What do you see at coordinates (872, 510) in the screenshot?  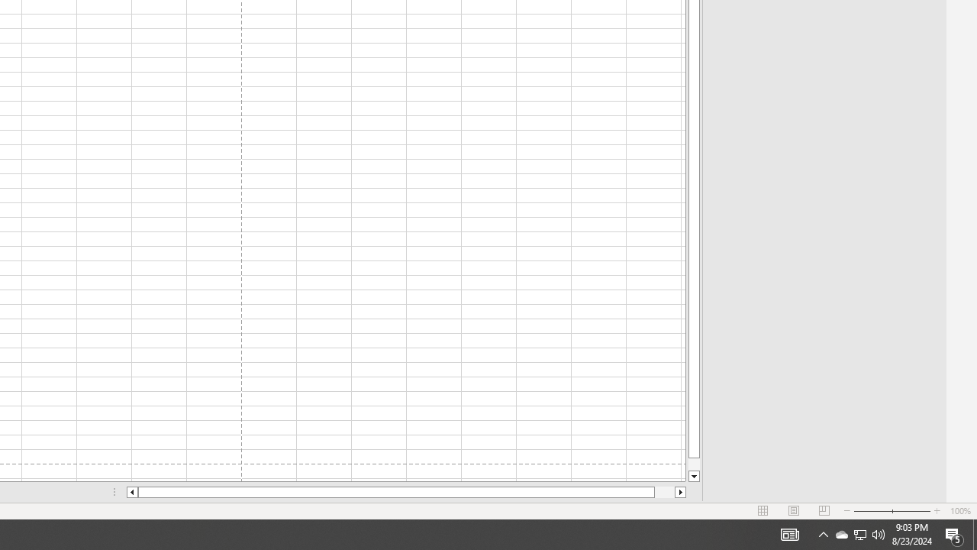 I see `Zoom Out` at bounding box center [872, 510].